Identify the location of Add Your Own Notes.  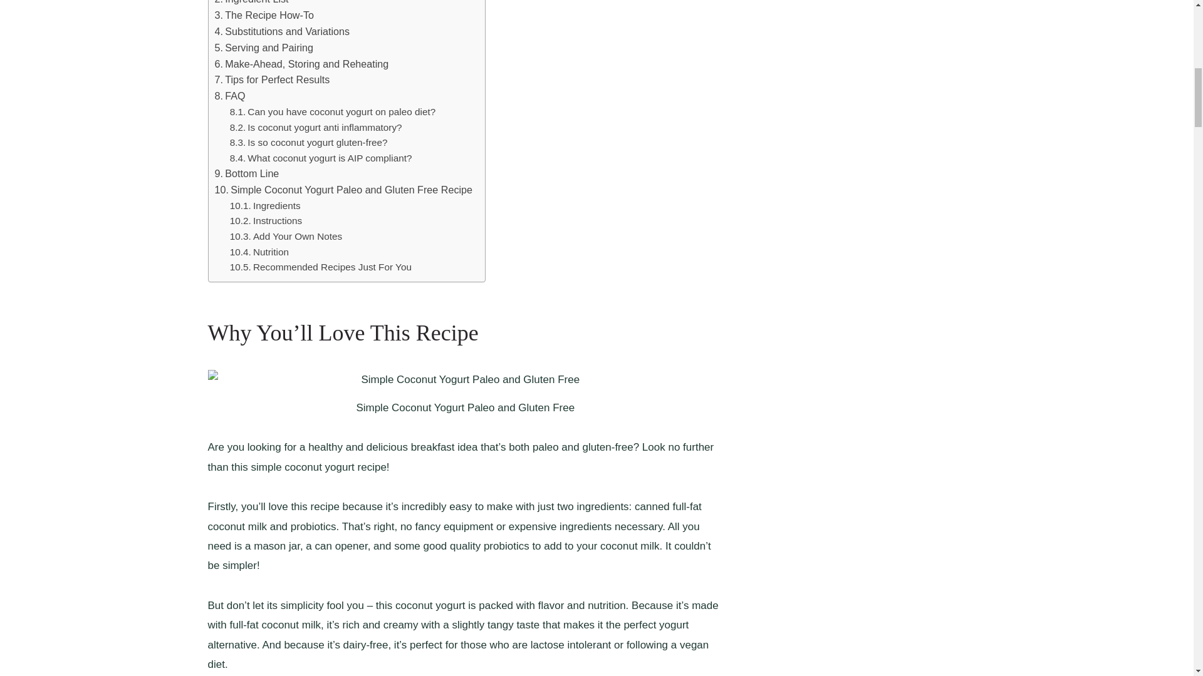
(286, 237).